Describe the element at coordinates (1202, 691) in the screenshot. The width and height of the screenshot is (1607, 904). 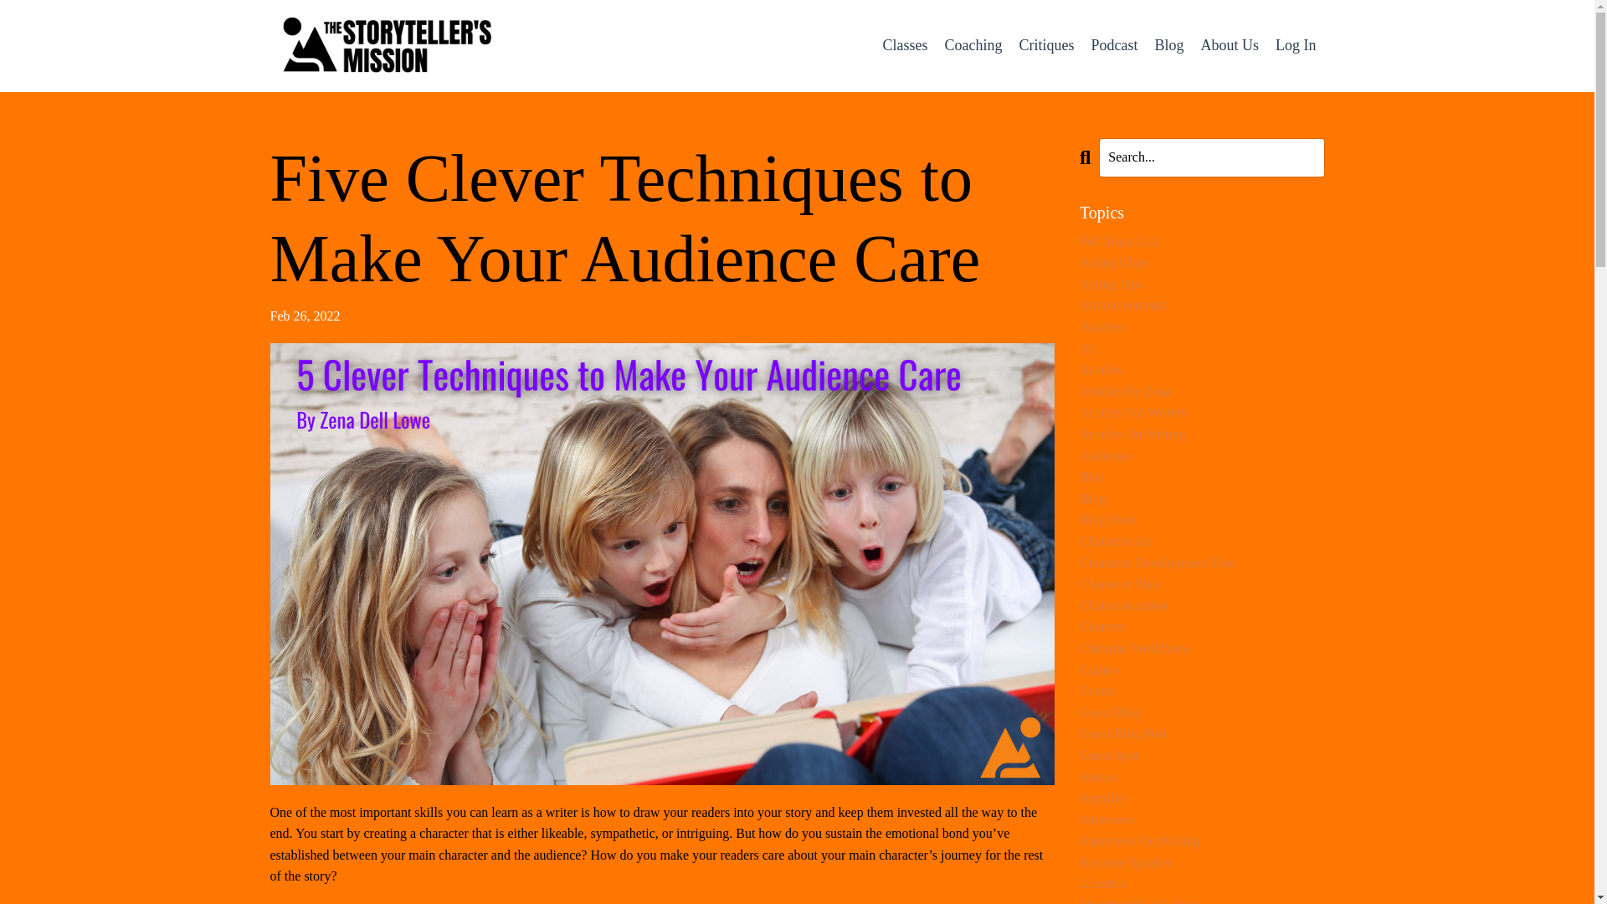
I see `Events` at that location.